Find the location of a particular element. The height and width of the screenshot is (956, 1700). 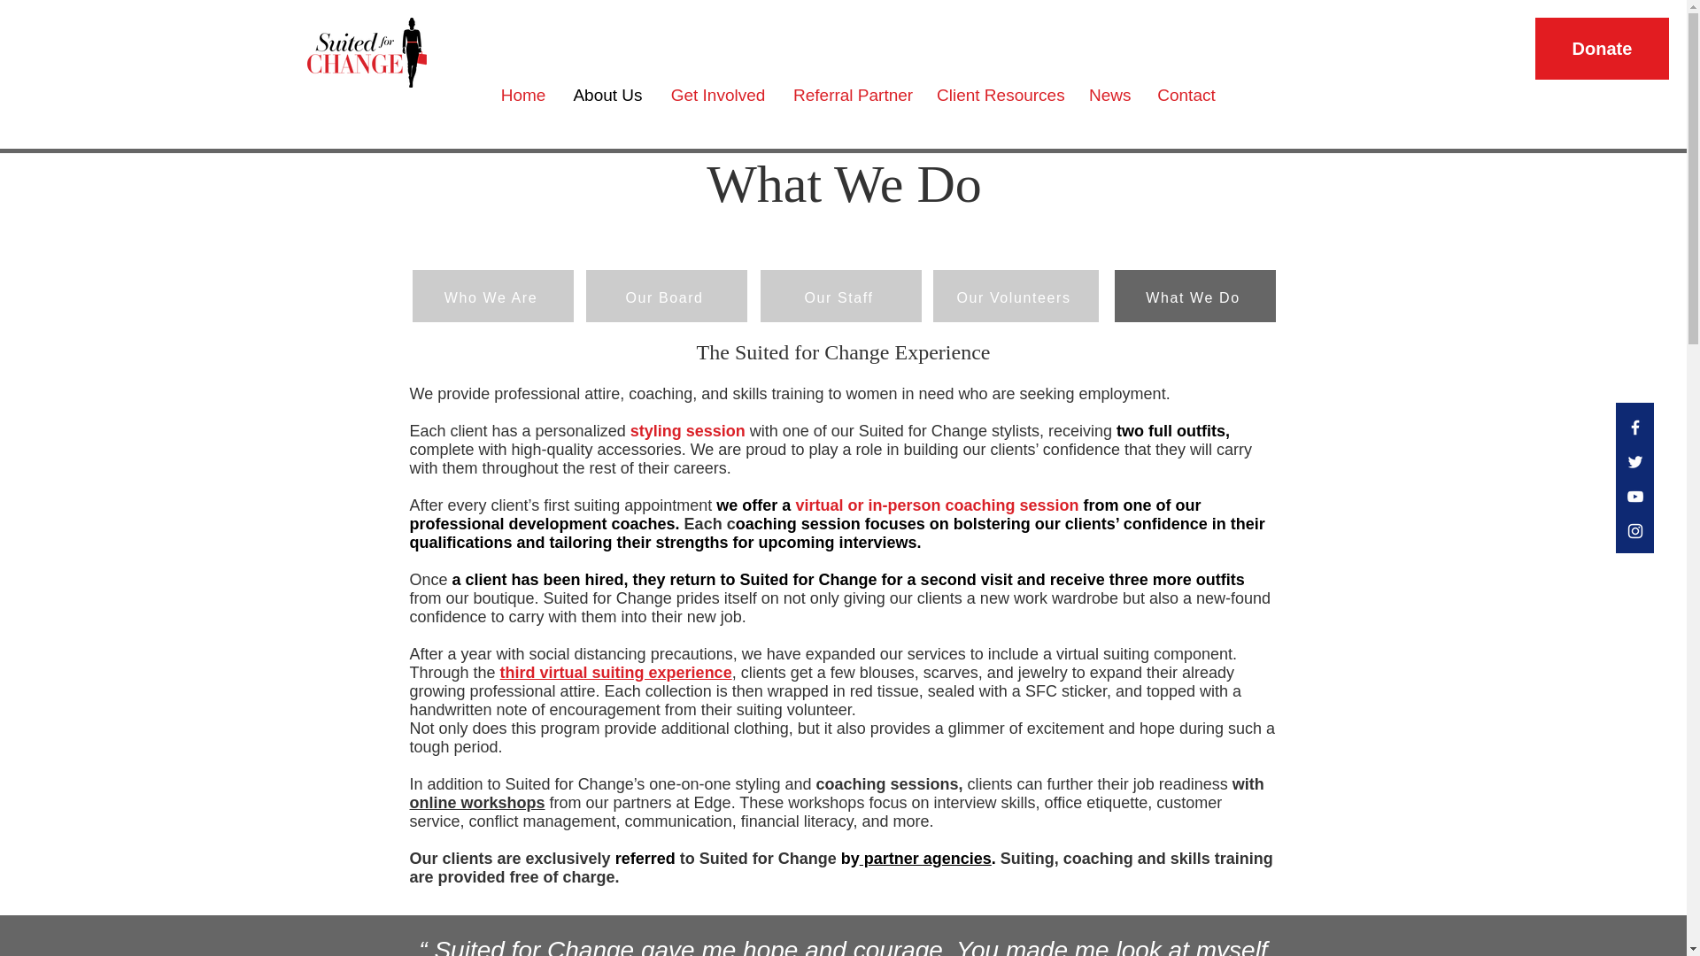

Get Involved is located at coordinates (718, 95).